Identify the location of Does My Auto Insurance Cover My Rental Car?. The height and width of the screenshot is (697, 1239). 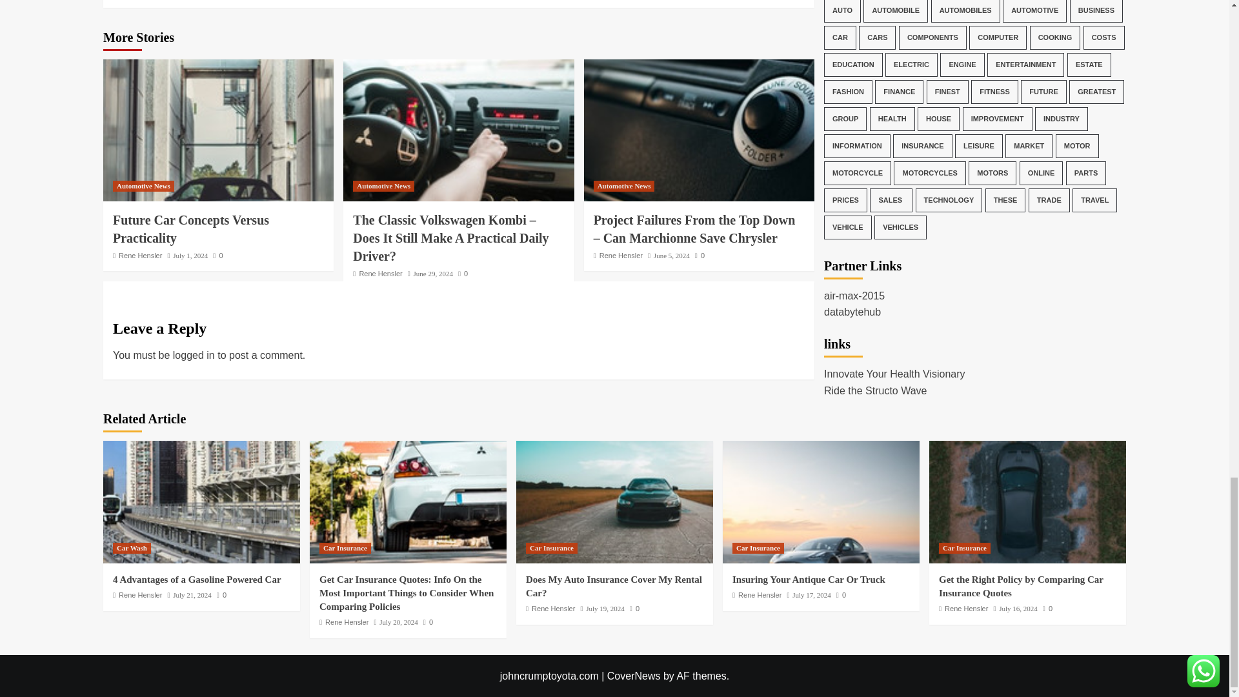
(614, 501).